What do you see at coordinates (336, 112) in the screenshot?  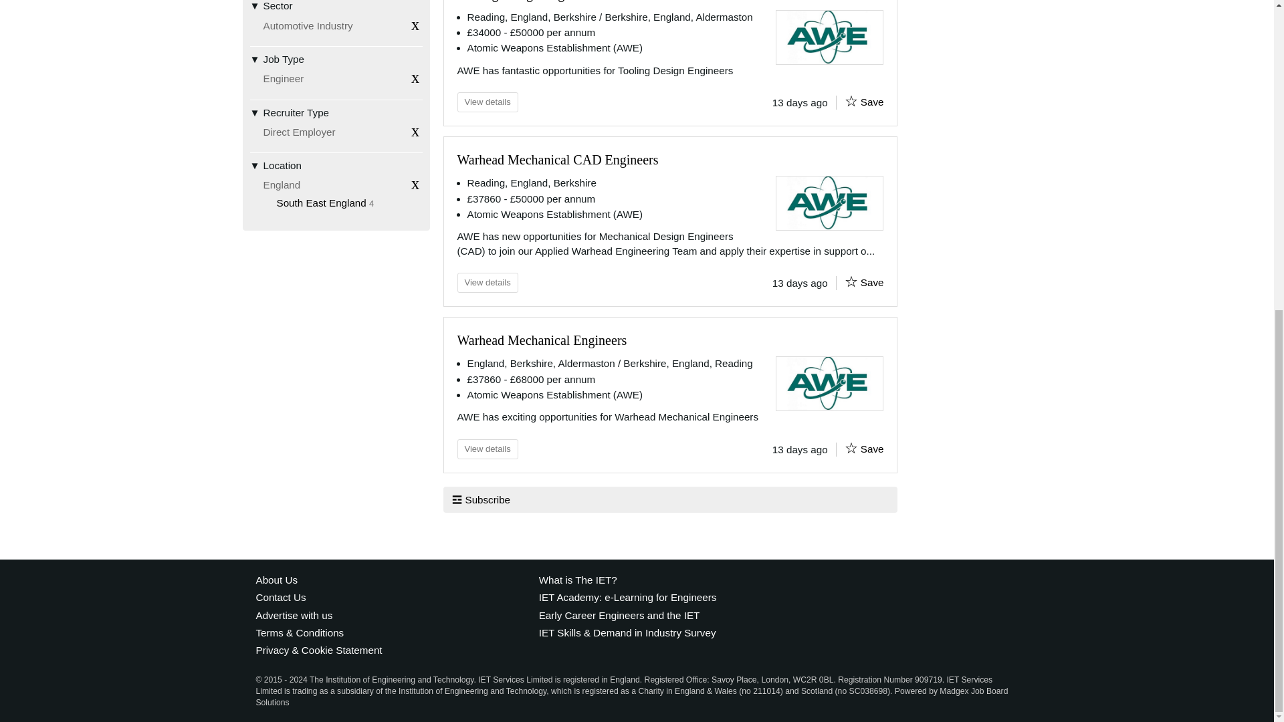 I see `Add to shortlist` at bounding box center [336, 112].